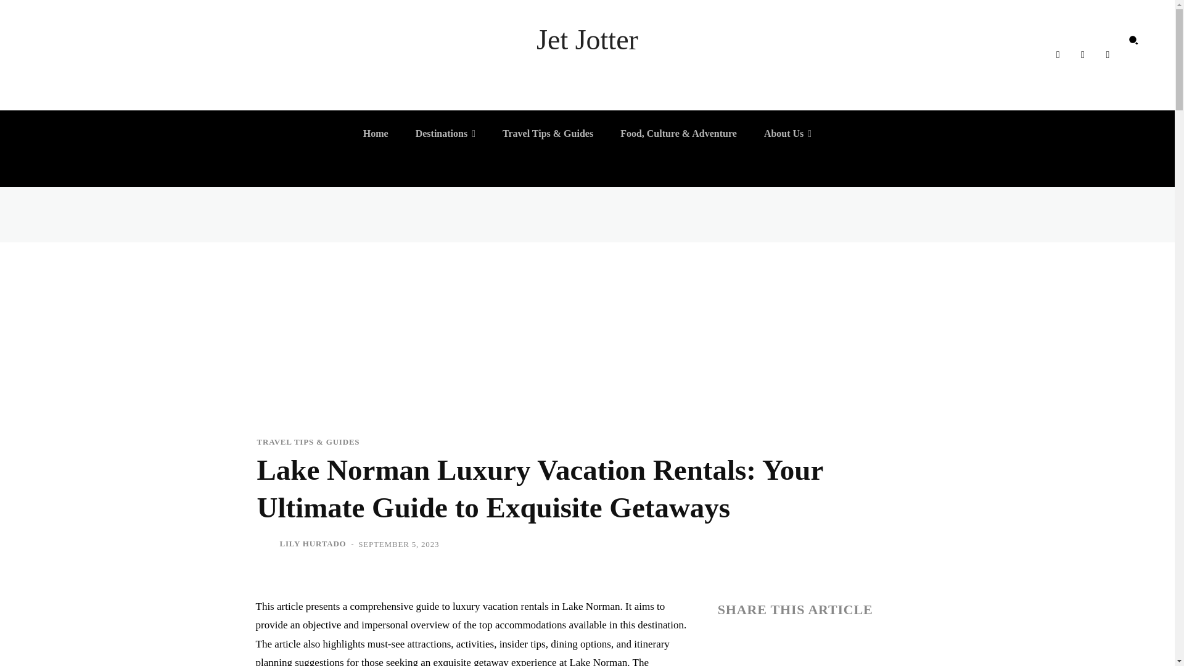  What do you see at coordinates (1108, 54) in the screenshot?
I see `Twitter` at bounding box center [1108, 54].